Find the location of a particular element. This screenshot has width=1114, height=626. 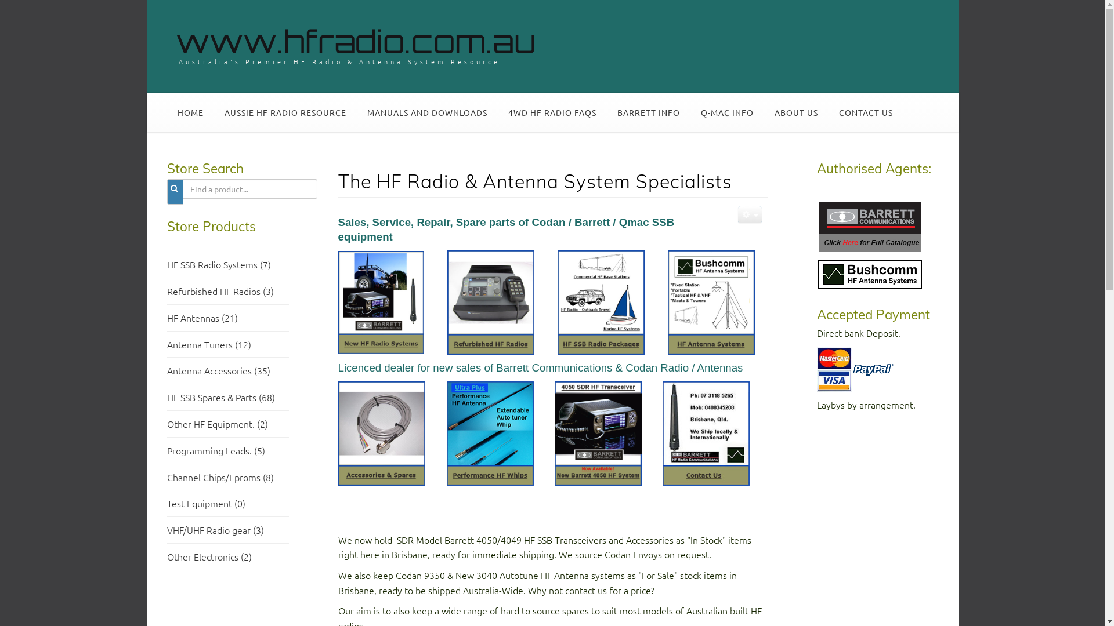

HF SSB Spares & Parts (68) is located at coordinates (221, 397).